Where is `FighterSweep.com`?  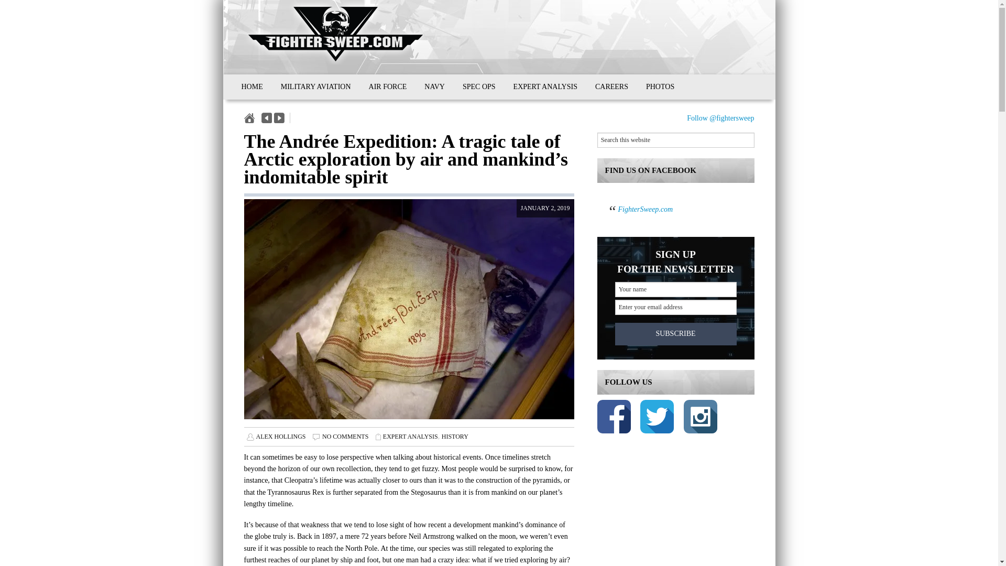
FighterSweep.com is located at coordinates (646, 210).